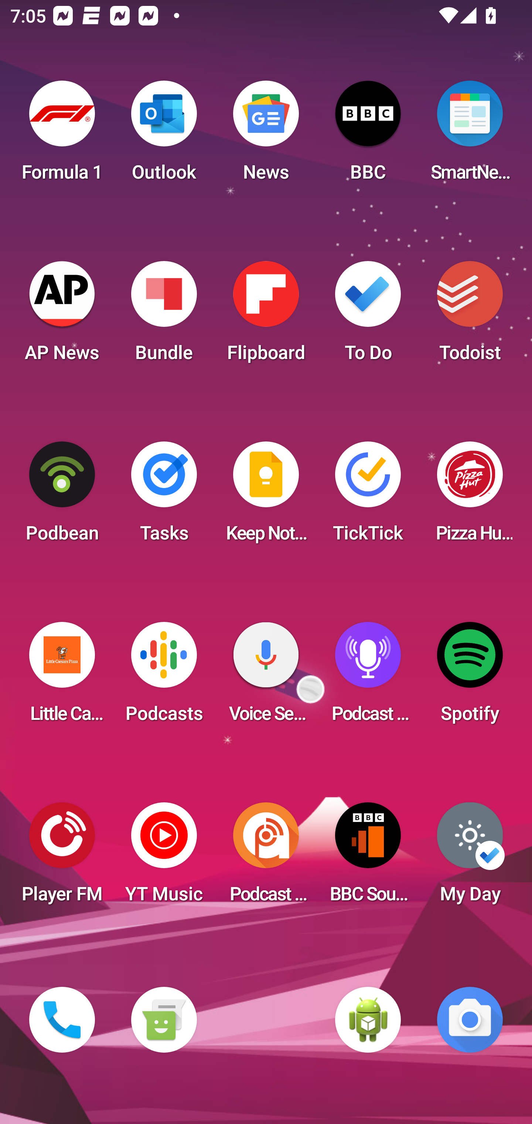 Image resolution: width=532 pixels, height=1124 pixels. I want to click on Flipboard, so click(266, 316).